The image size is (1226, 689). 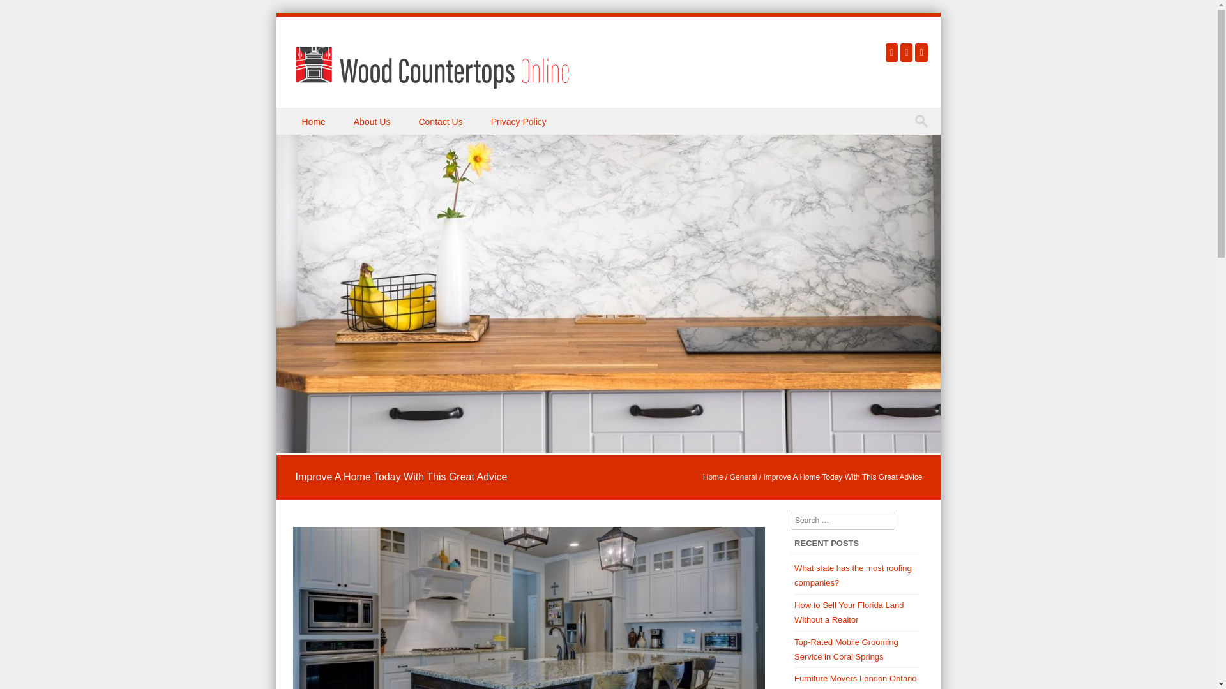 What do you see at coordinates (305, 116) in the screenshot?
I see `Skip to content` at bounding box center [305, 116].